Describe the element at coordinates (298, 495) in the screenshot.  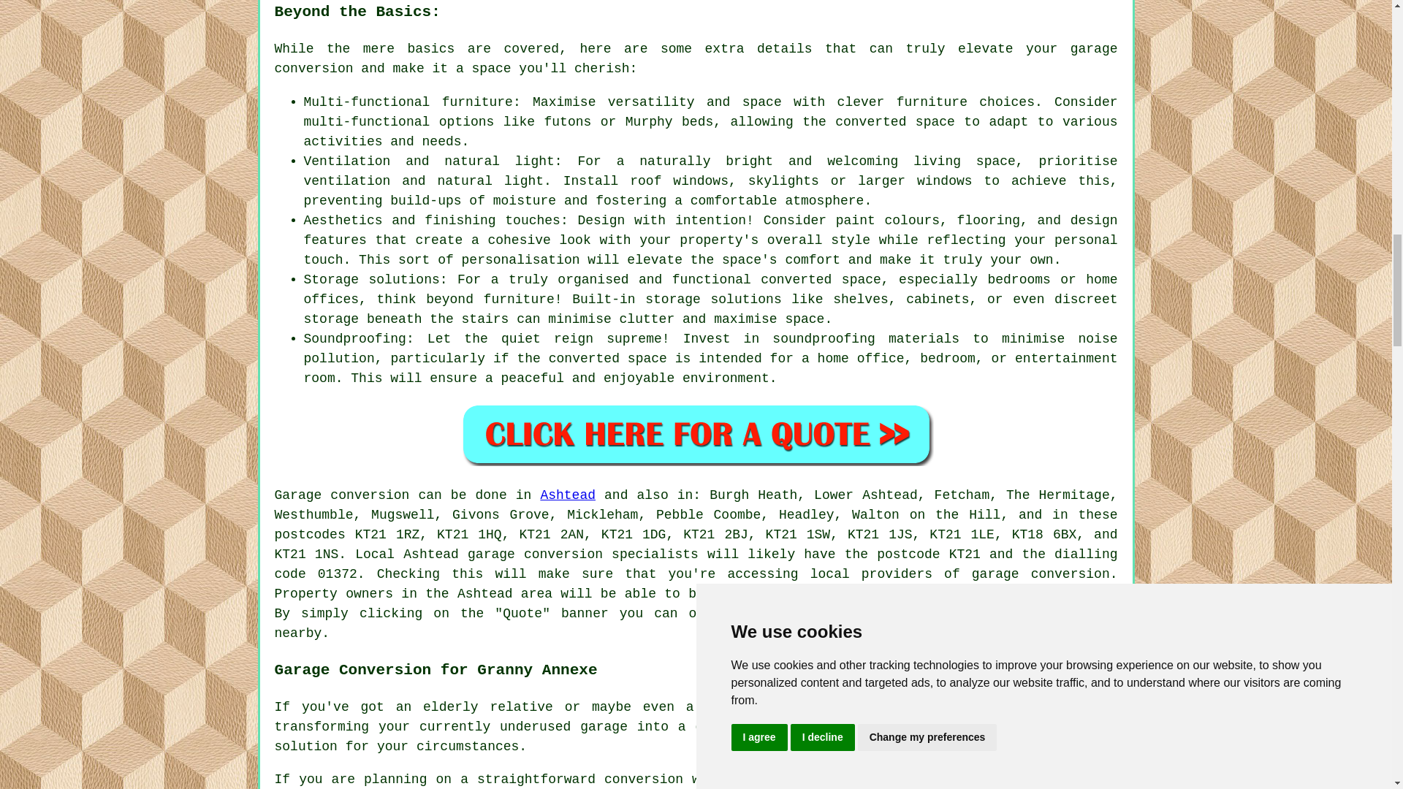
I see `Garage` at that location.